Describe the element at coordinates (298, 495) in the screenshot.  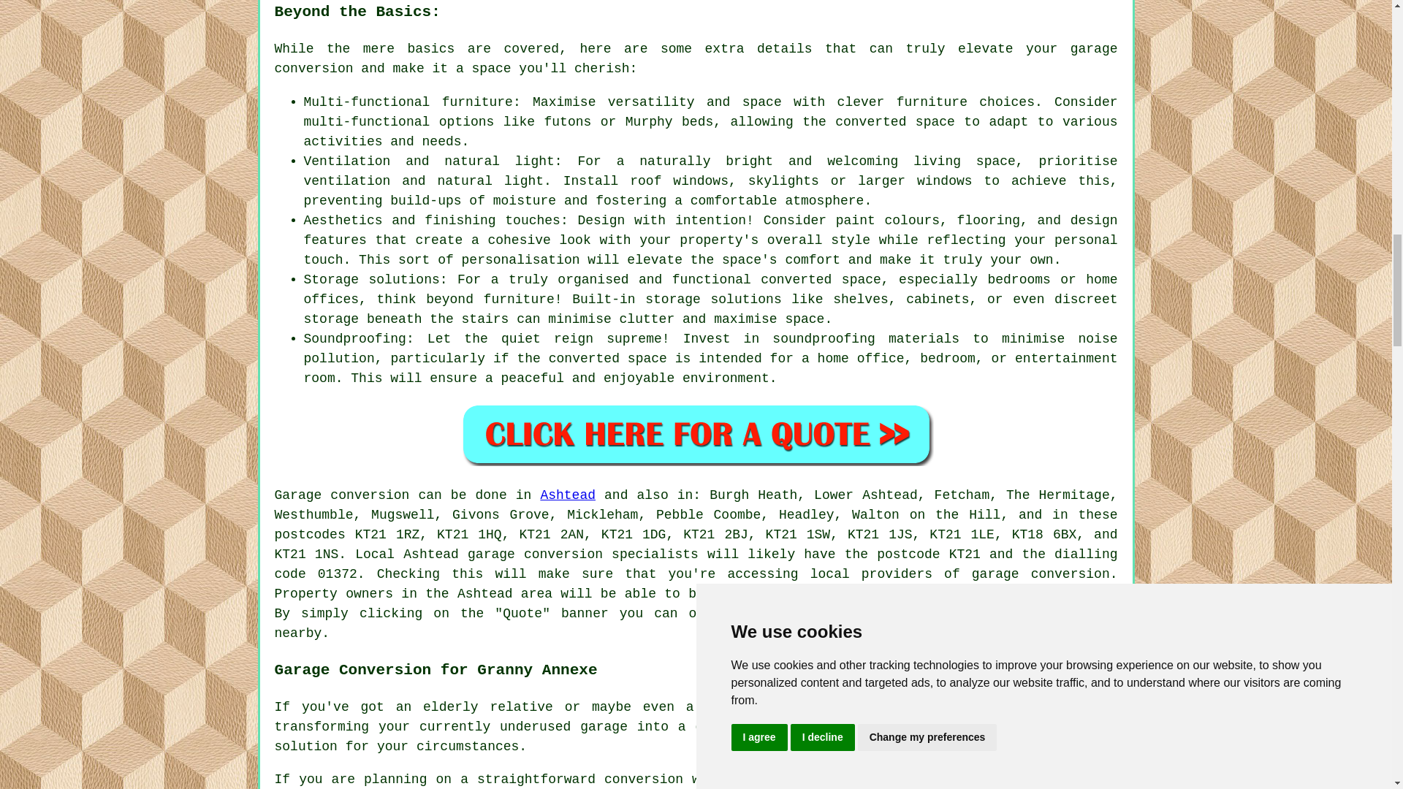
I see `Garage` at that location.